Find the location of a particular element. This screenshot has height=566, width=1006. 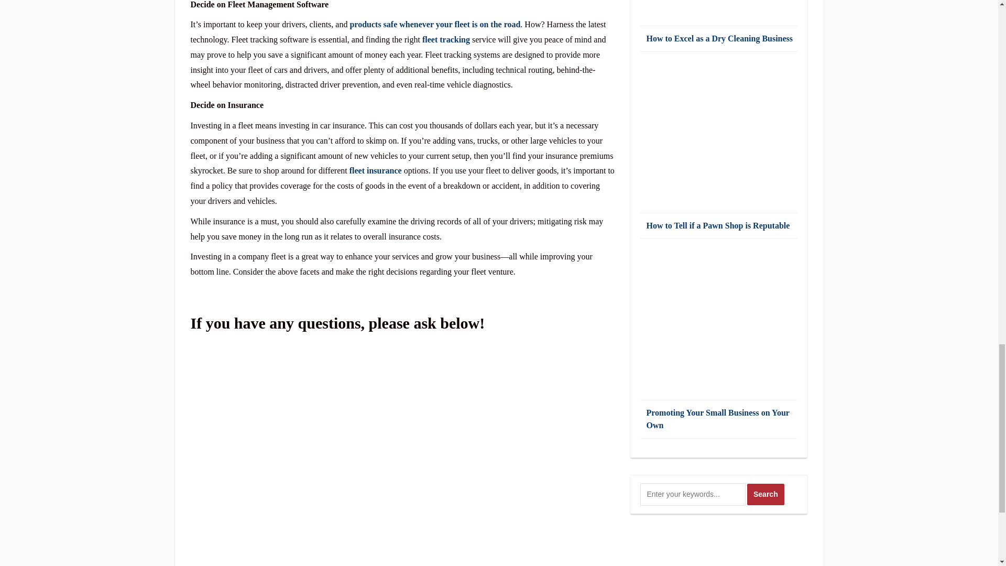

Search is located at coordinates (766, 495).